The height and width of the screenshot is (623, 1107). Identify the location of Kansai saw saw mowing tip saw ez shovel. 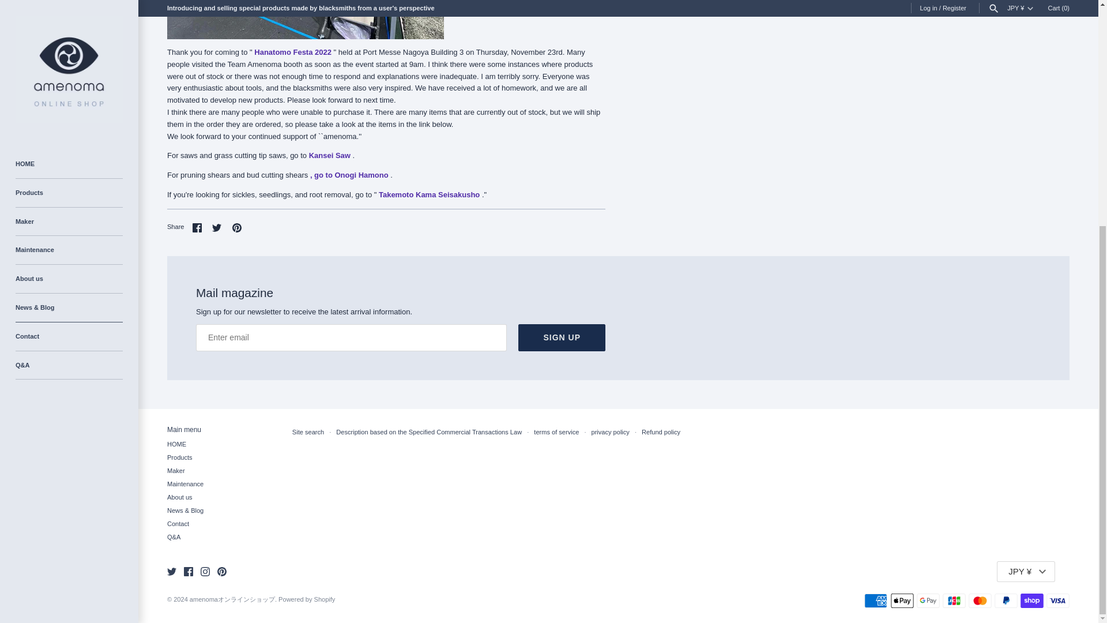
(330, 155).